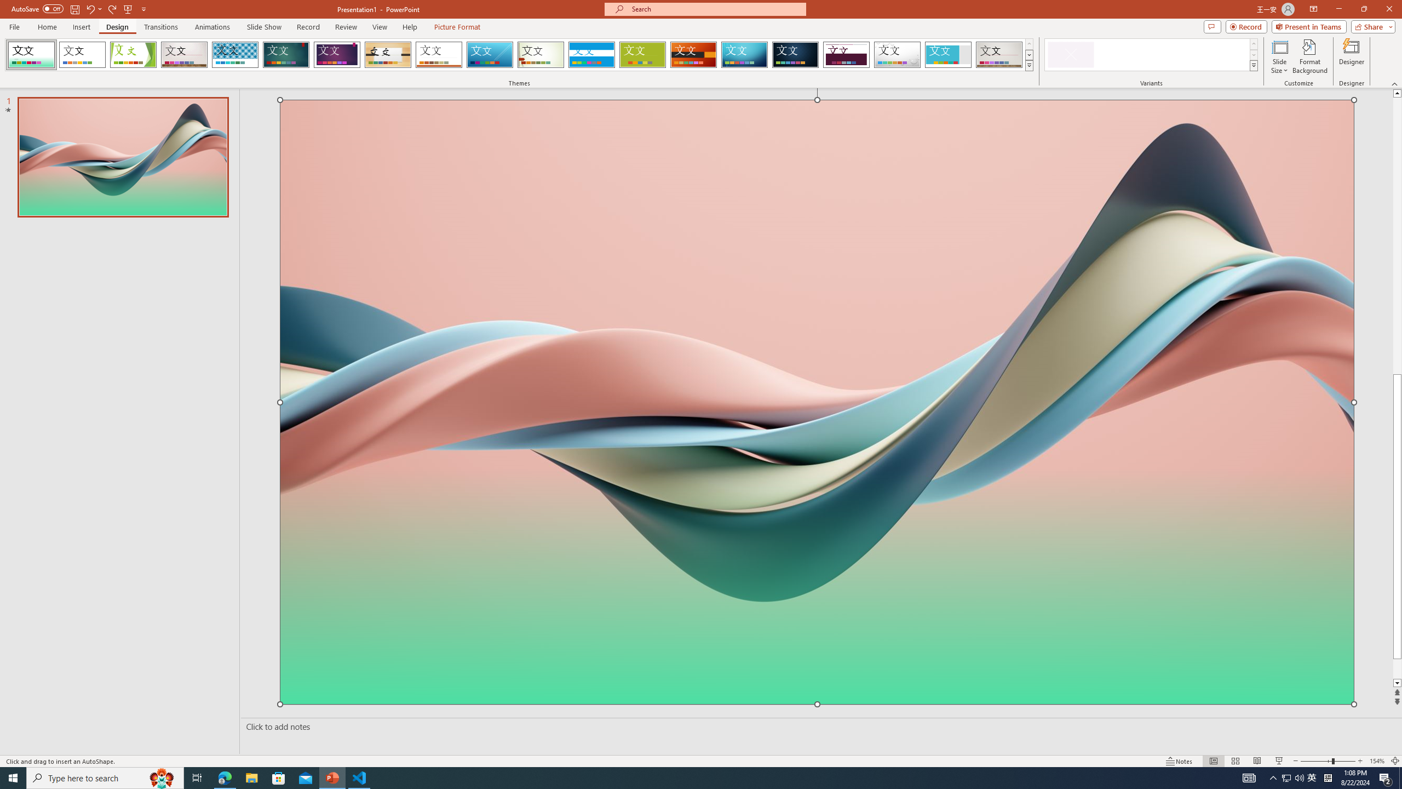  What do you see at coordinates (643, 55) in the screenshot?
I see `Basis` at bounding box center [643, 55].